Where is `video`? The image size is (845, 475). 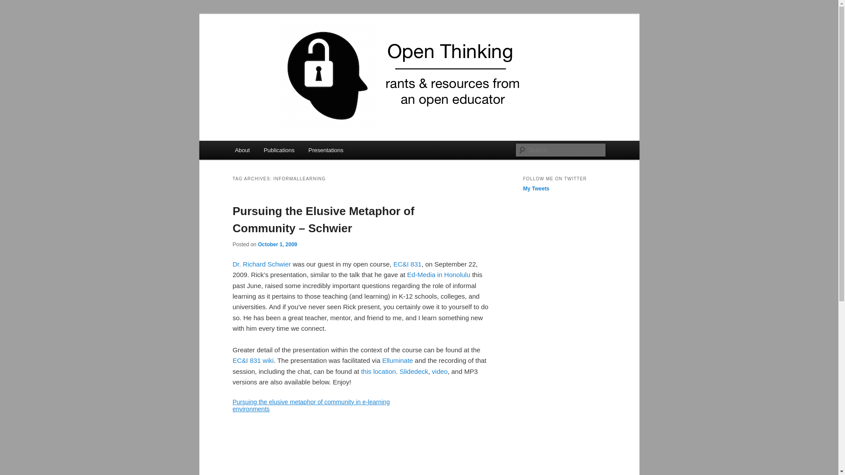 video is located at coordinates (440, 371).